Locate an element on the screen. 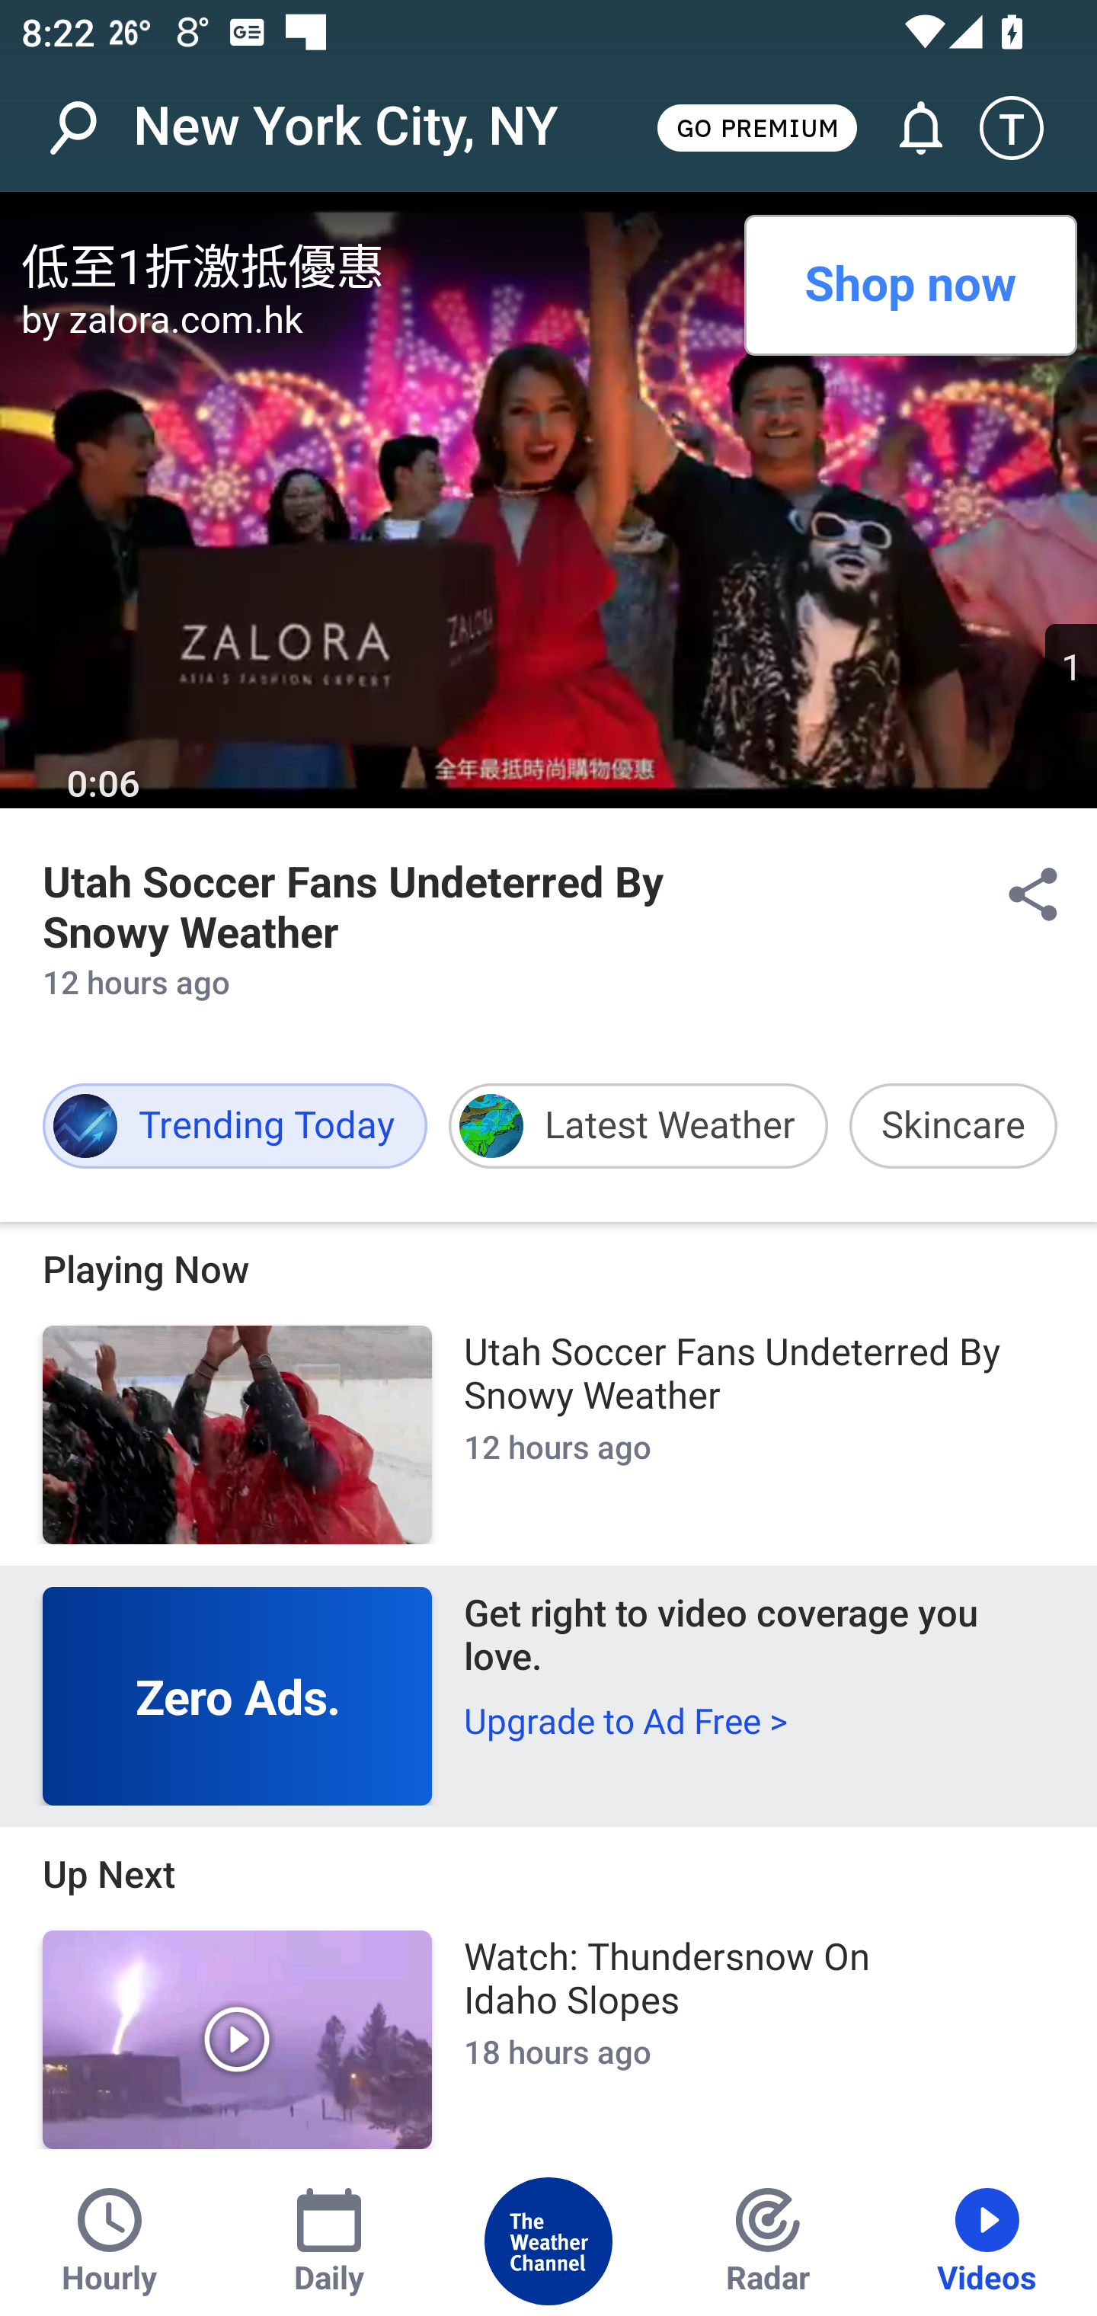 The image size is (1097, 2316). New York City, NY is located at coordinates (346, 126).